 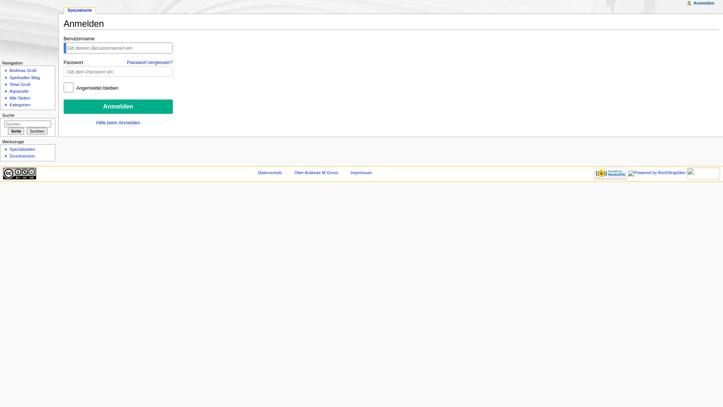 I want to click on Suchen, so click(x=37, y=131).